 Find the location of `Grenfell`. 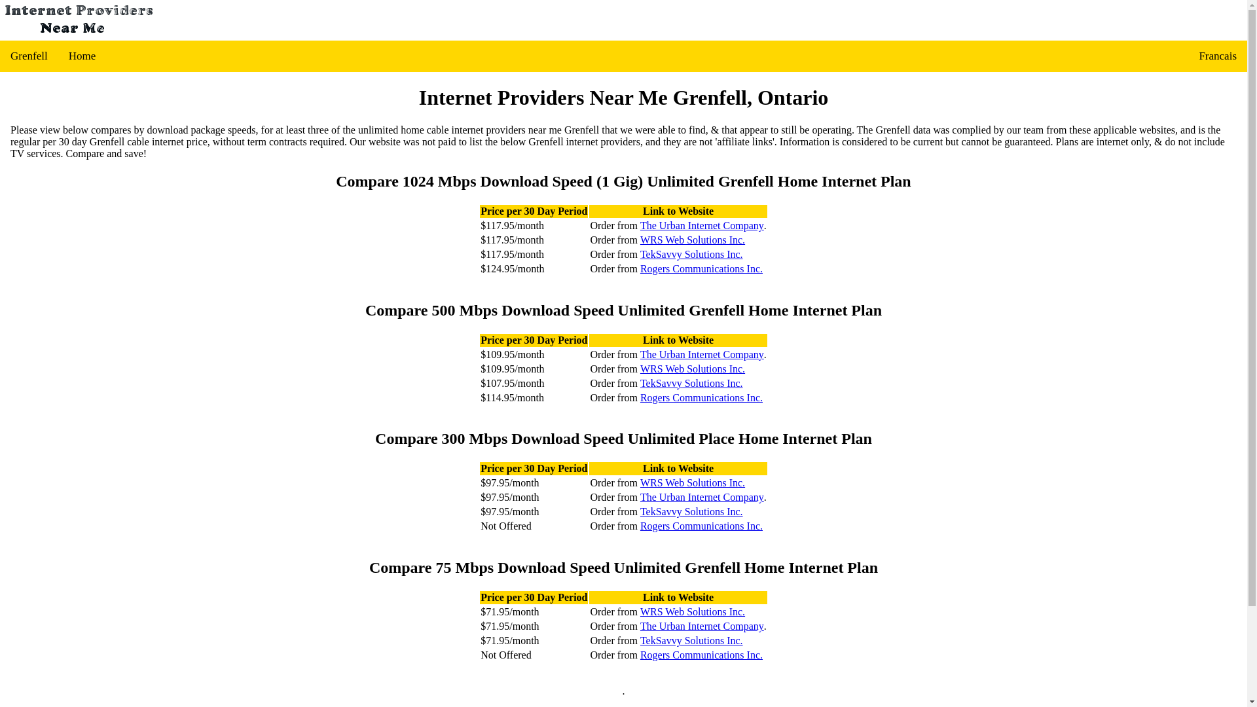

Grenfell is located at coordinates (29, 56).